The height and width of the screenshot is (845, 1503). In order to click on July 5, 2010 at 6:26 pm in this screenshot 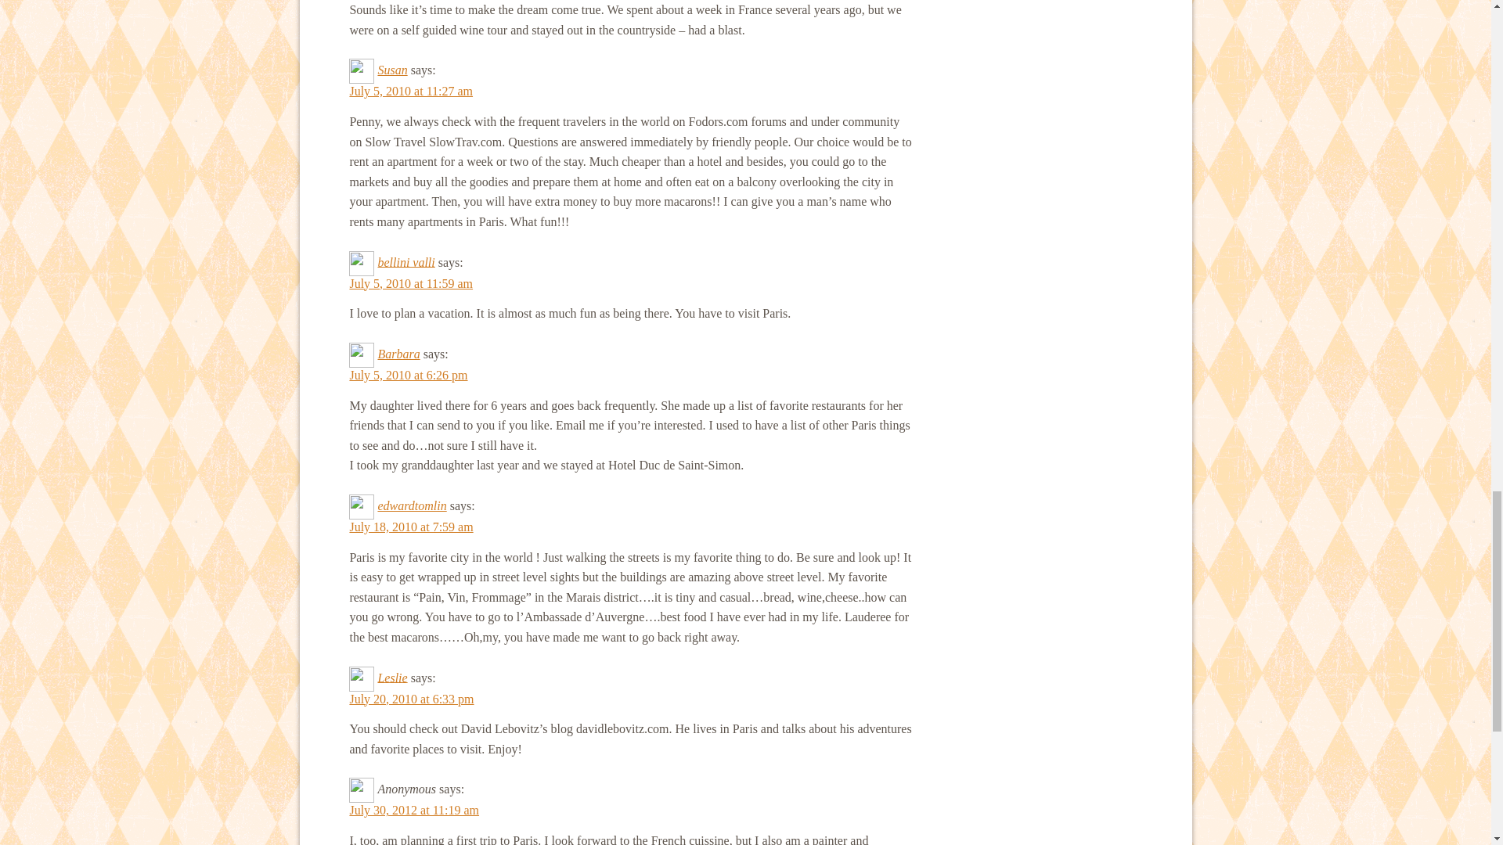, I will do `click(408, 375)`.